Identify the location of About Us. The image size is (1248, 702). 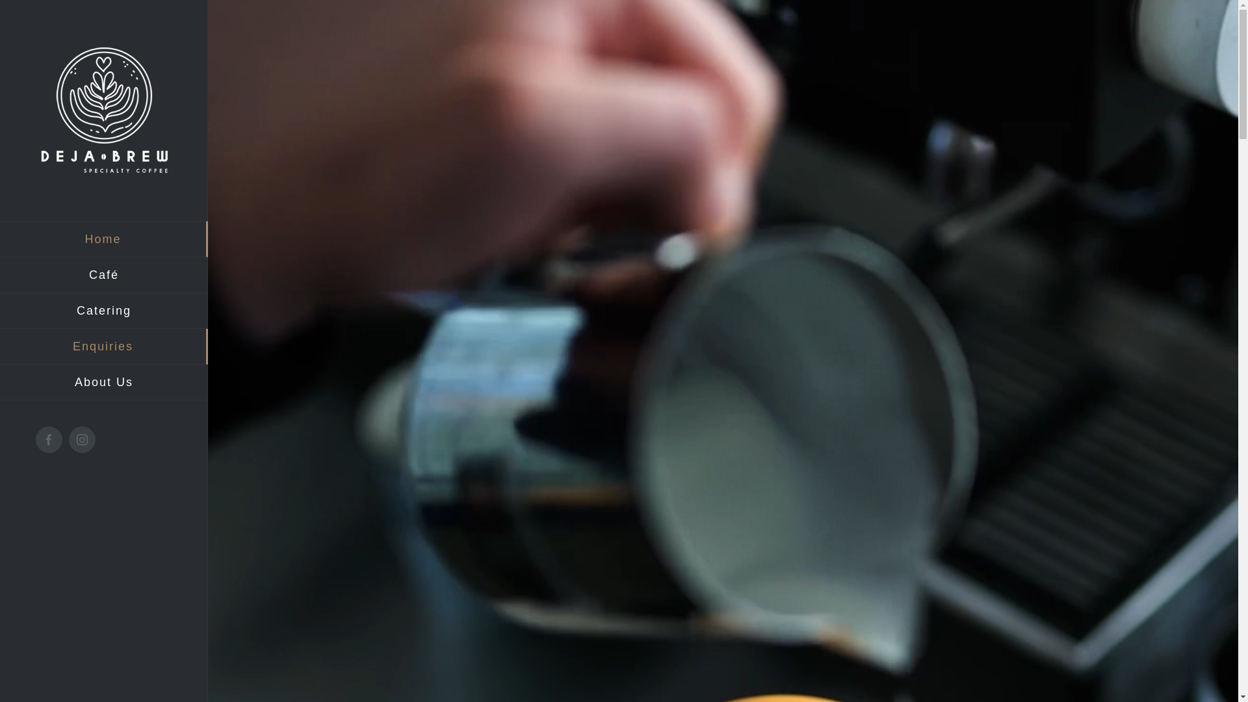
(104, 382).